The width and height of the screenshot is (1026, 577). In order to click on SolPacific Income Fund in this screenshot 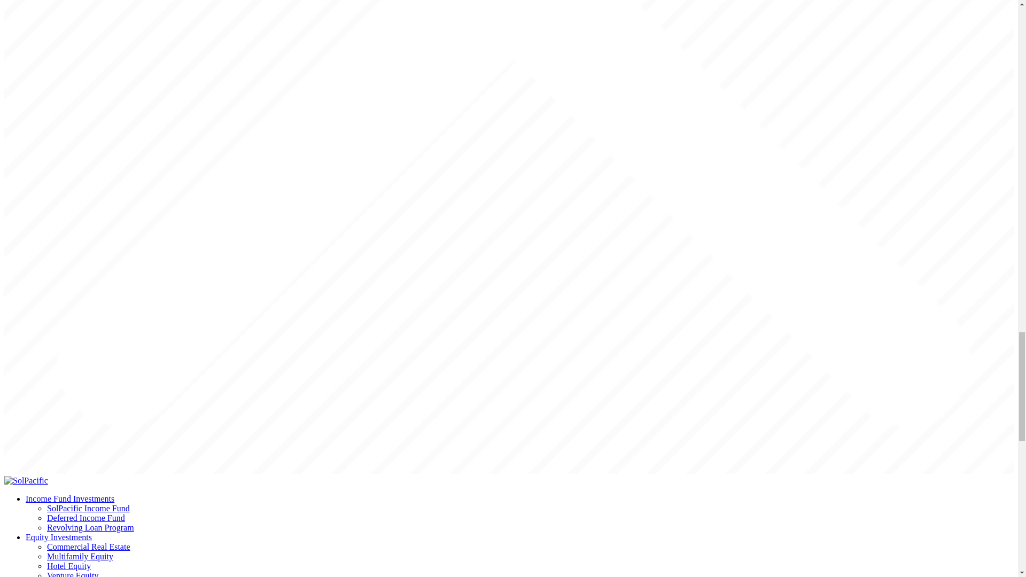, I will do `click(89, 508)`.